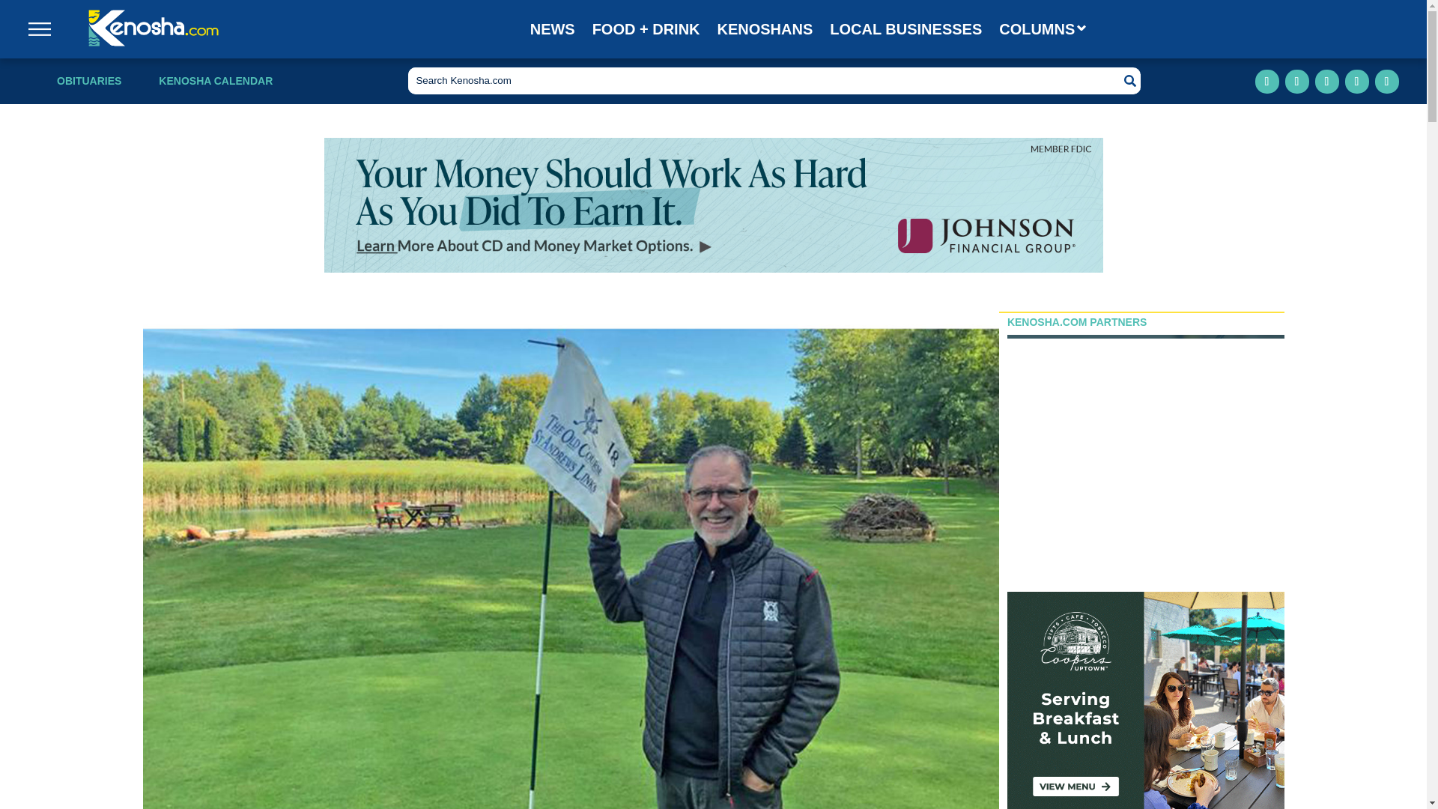 This screenshot has height=809, width=1438. What do you see at coordinates (1267, 81) in the screenshot?
I see `Follow on Facebook` at bounding box center [1267, 81].